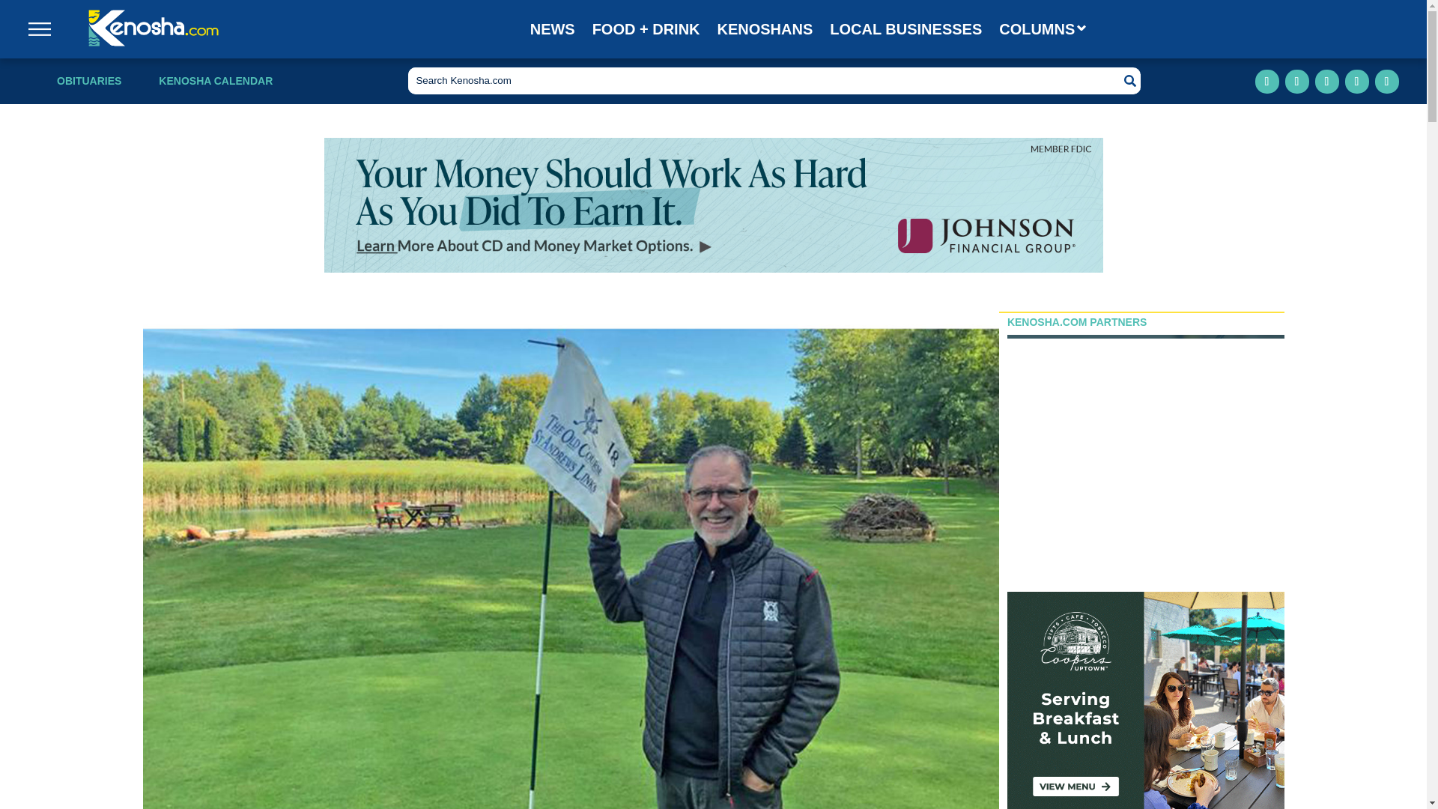 This screenshot has height=809, width=1438. What do you see at coordinates (1267, 81) in the screenshot?
I see `Follow on Facebook` at bounding box center [1267, 81].